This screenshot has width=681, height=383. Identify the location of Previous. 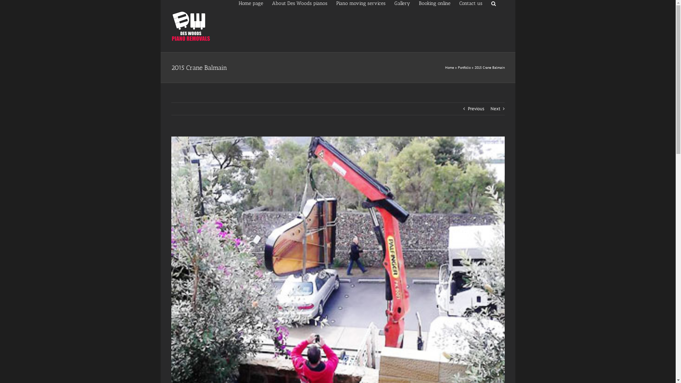
(476, 109).